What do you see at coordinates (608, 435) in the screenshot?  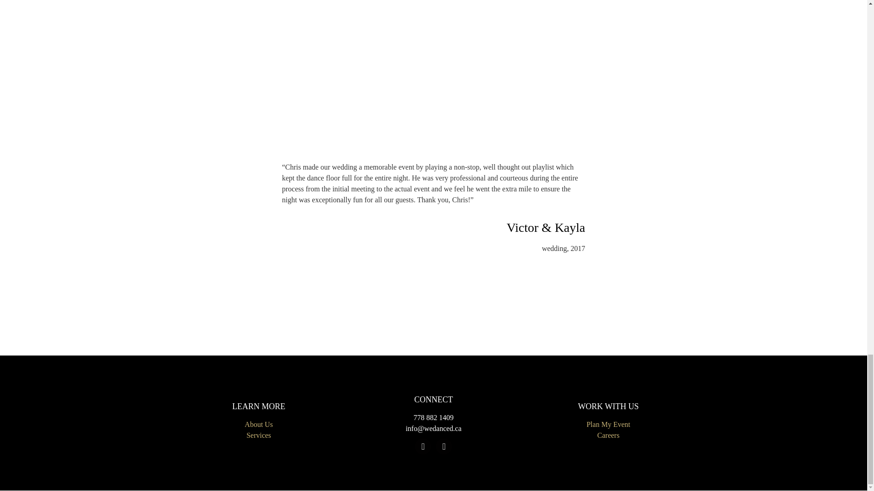 I see `Careers` at bounding box center [608, 435].